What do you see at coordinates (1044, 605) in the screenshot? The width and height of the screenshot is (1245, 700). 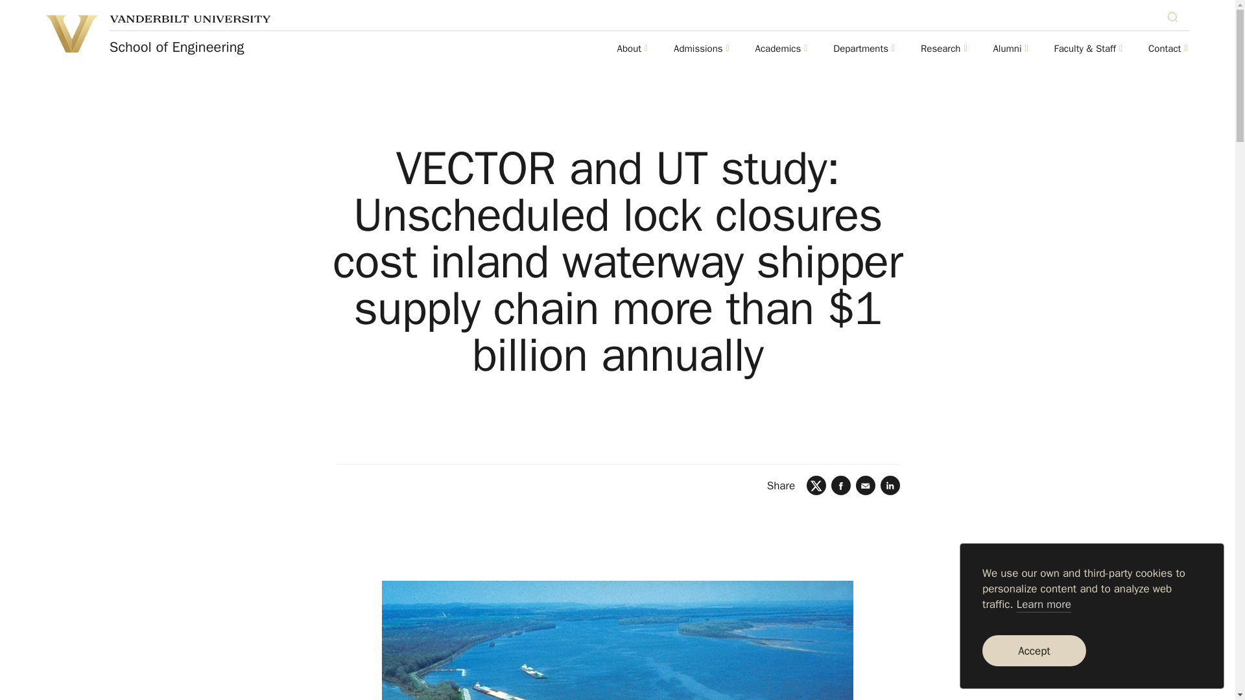 I see `Learn more` at bounding box center [1044, 605].